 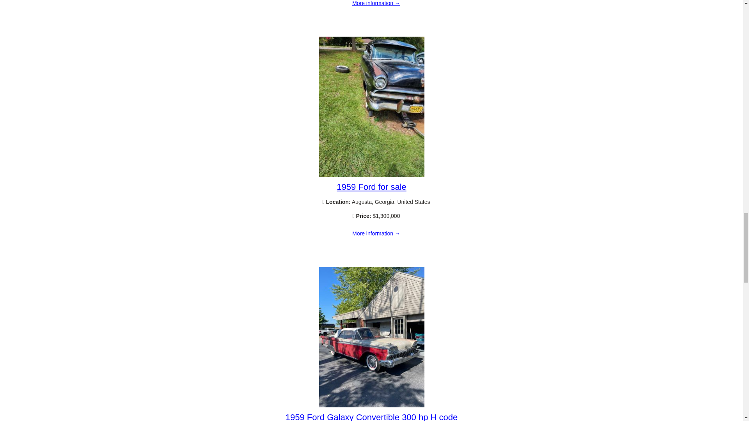 I want to click on 1959 Ford for sale, so click(x=371, y=175).